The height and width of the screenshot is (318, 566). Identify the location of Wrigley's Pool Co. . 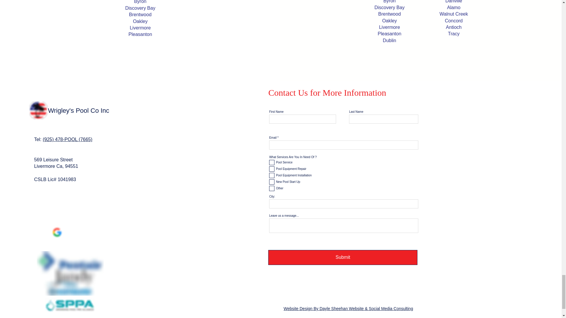
(70, 273).